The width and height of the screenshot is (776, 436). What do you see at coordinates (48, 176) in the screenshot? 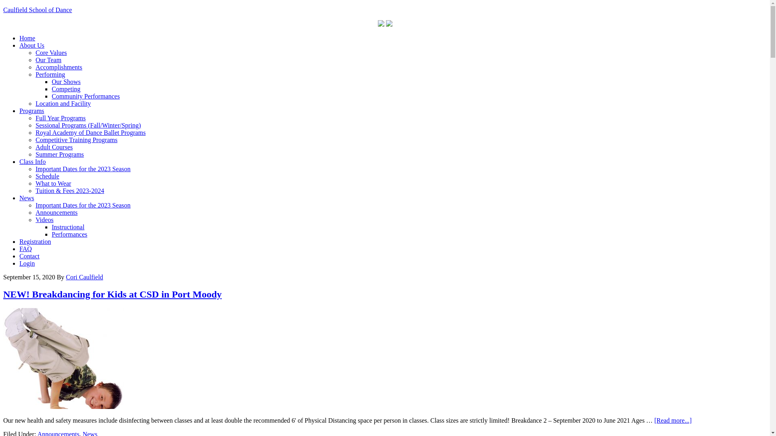
I see `Schedule` at bounding box center [48, 176].